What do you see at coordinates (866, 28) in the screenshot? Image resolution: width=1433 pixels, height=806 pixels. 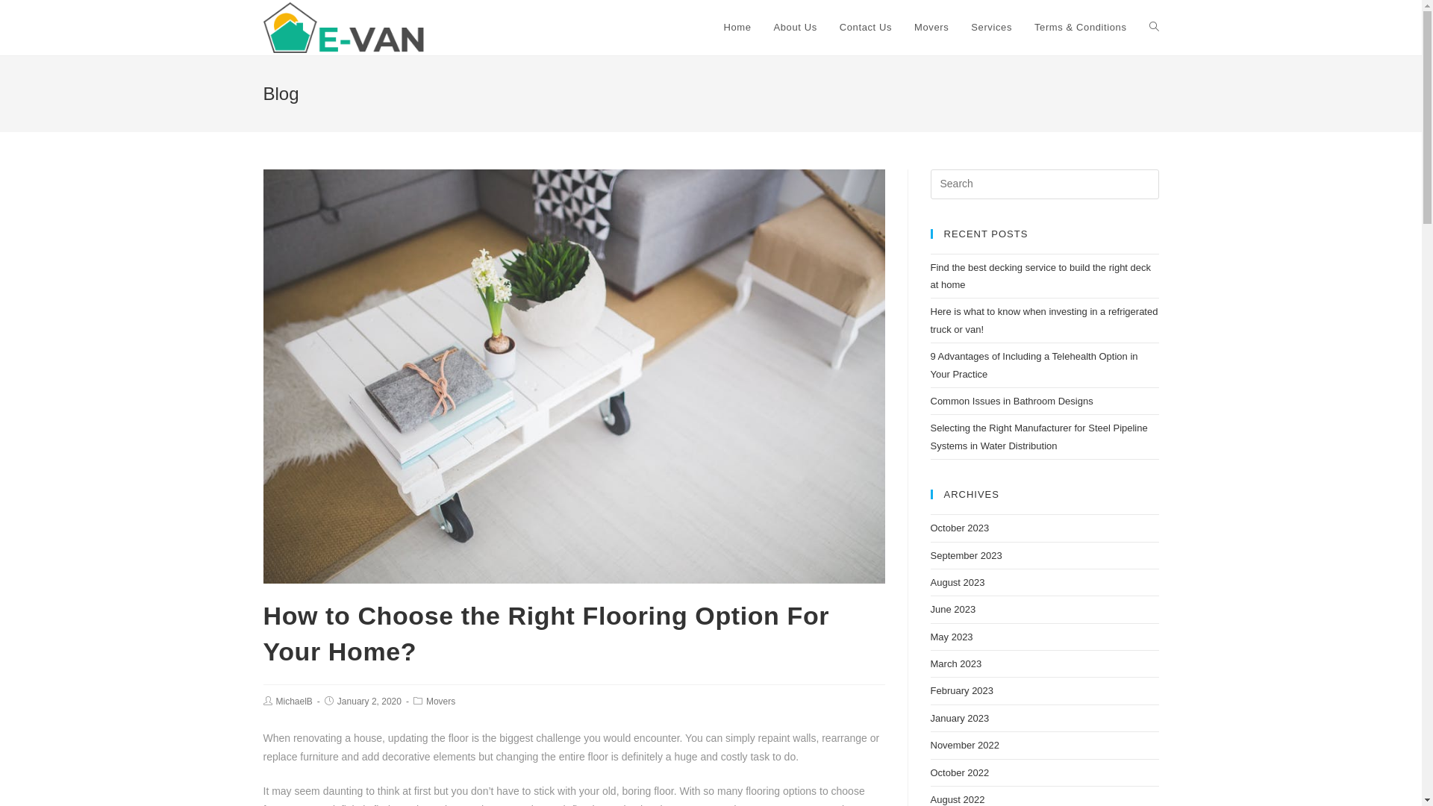 I see `Contact Us` at bounding box center [866, 28].